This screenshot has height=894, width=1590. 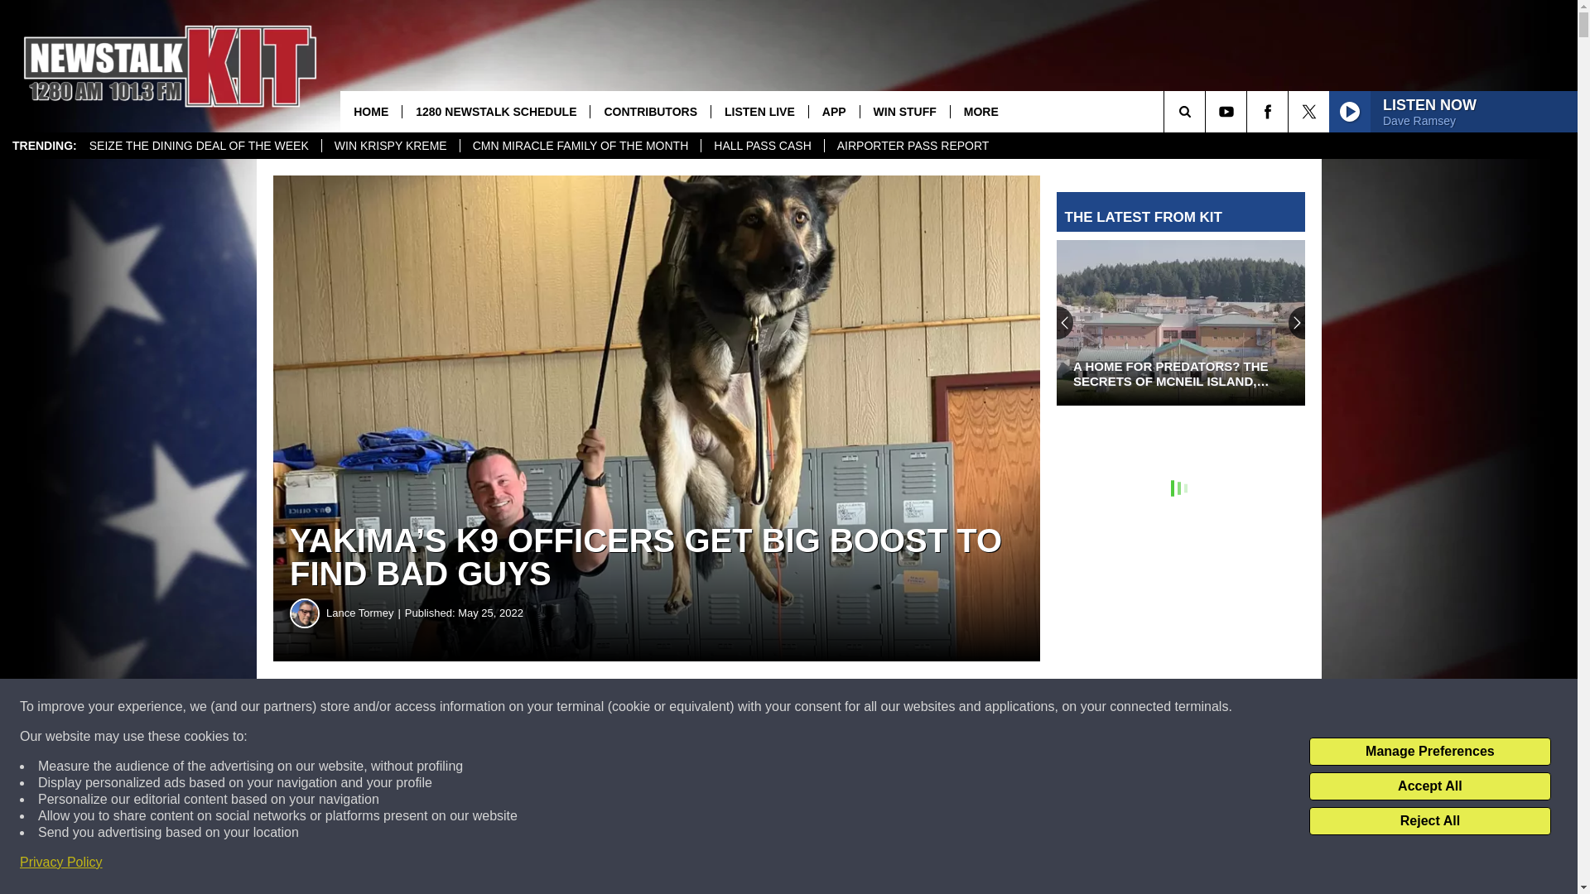 What do you see at coordinates (650, 111) in the screenshot?
I see `CONTRIBUTORS` at bounding box center [650, 111].